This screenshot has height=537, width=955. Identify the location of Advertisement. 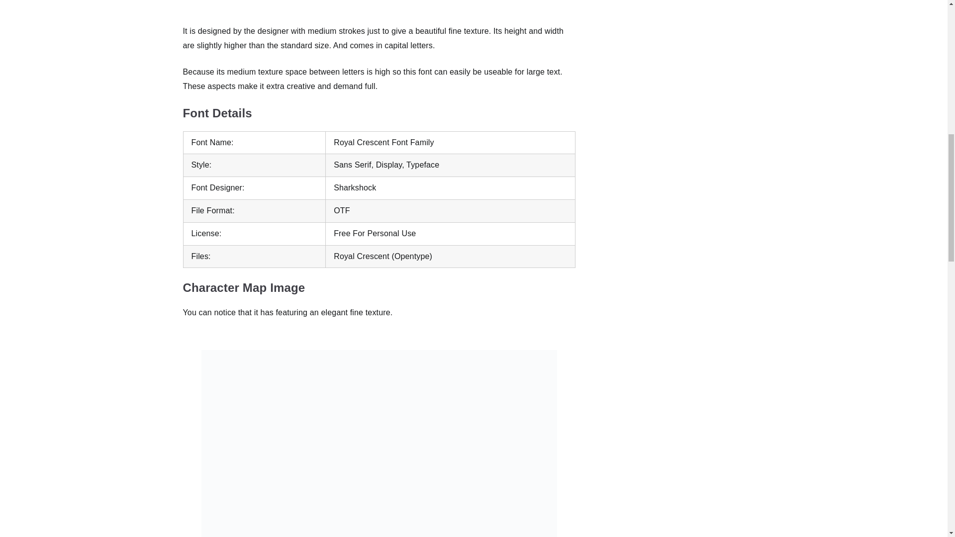
(379, 8).